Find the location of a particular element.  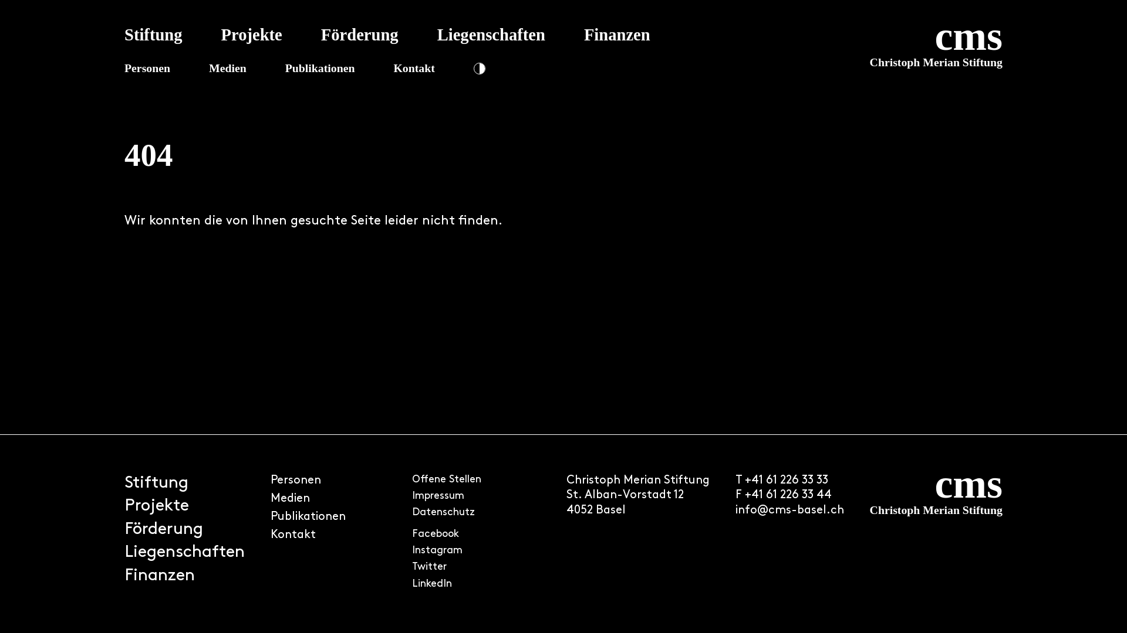

Kontakt is located at coordinates (293, 536).